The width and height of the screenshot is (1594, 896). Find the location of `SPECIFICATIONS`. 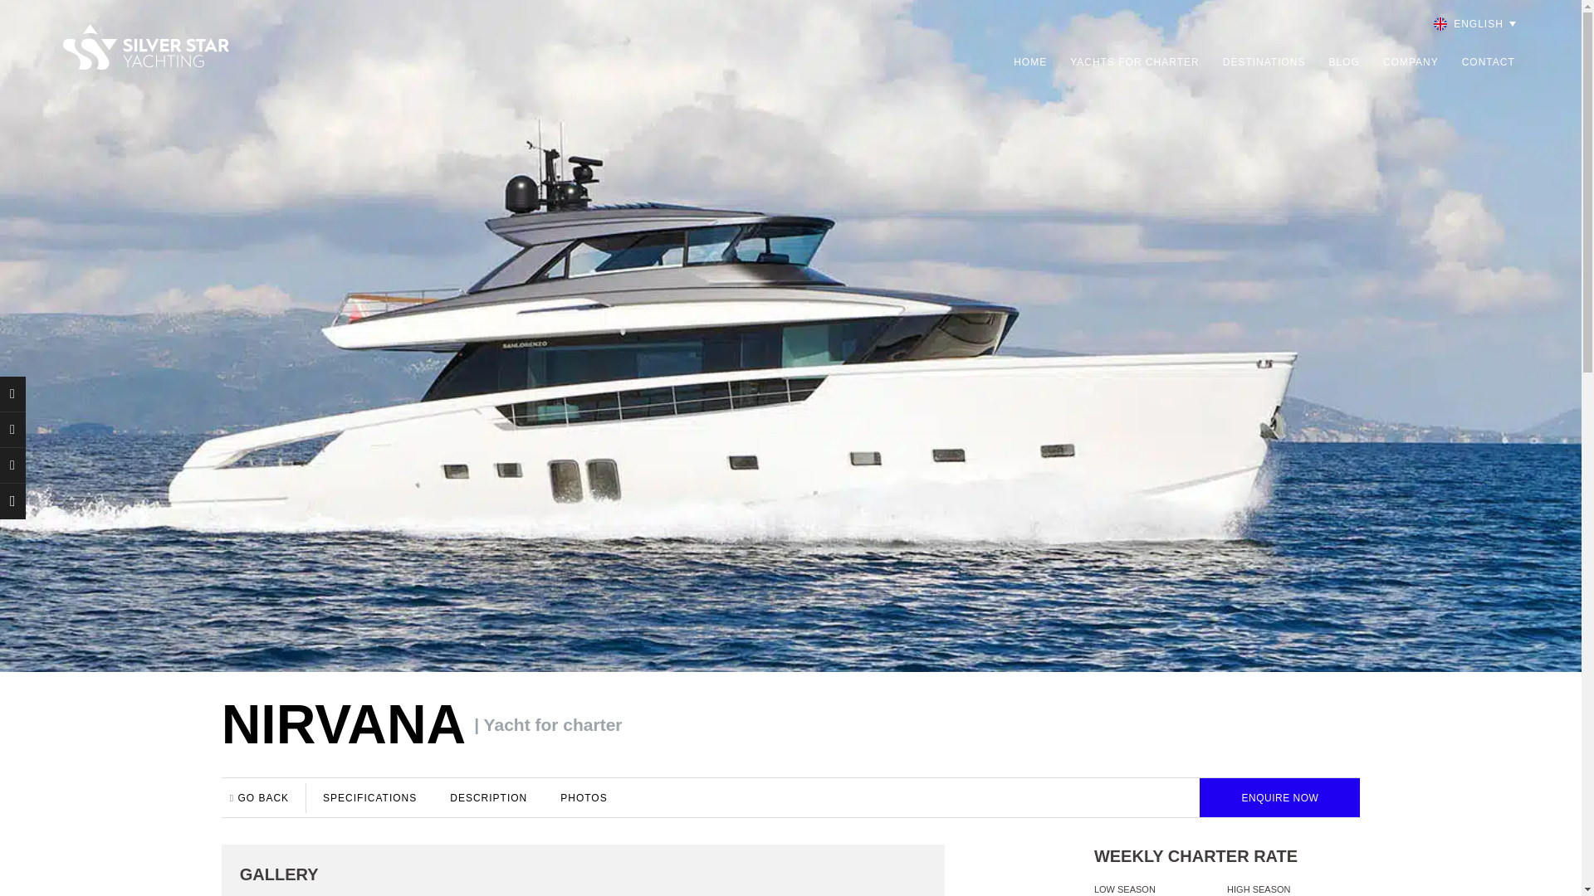

SPECIFICATIONS is located at coordinates (369, 797).